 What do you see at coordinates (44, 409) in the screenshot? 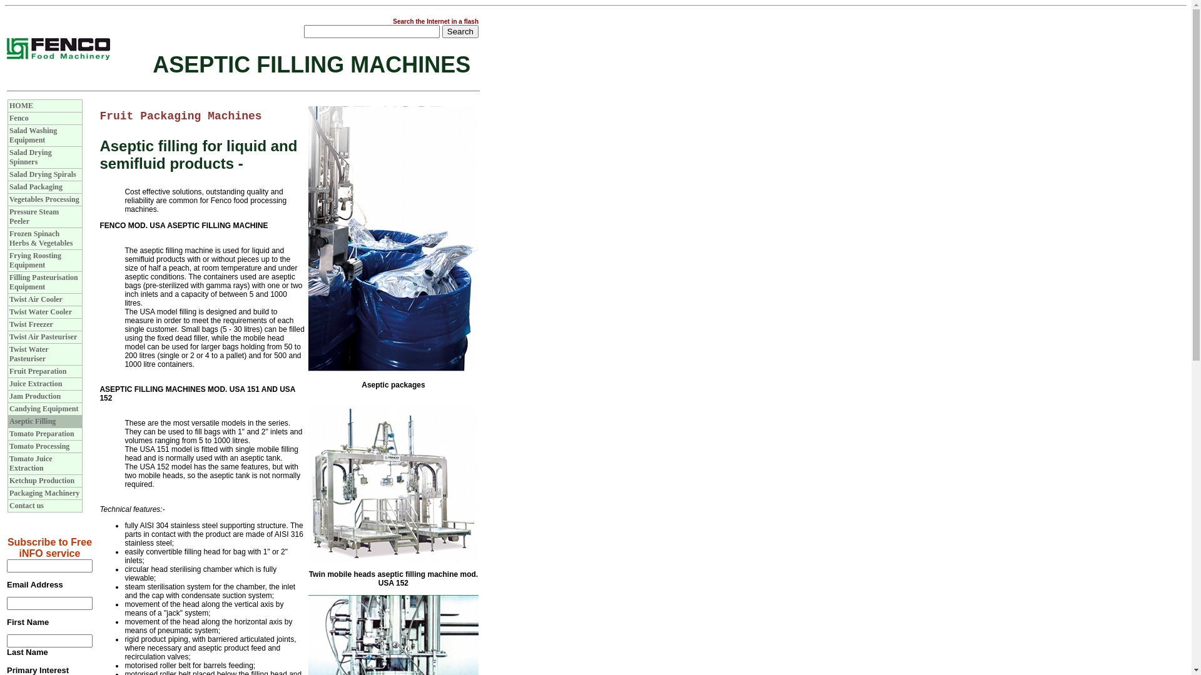
I see `Candying Equipment` at bounding box center [44, 409].